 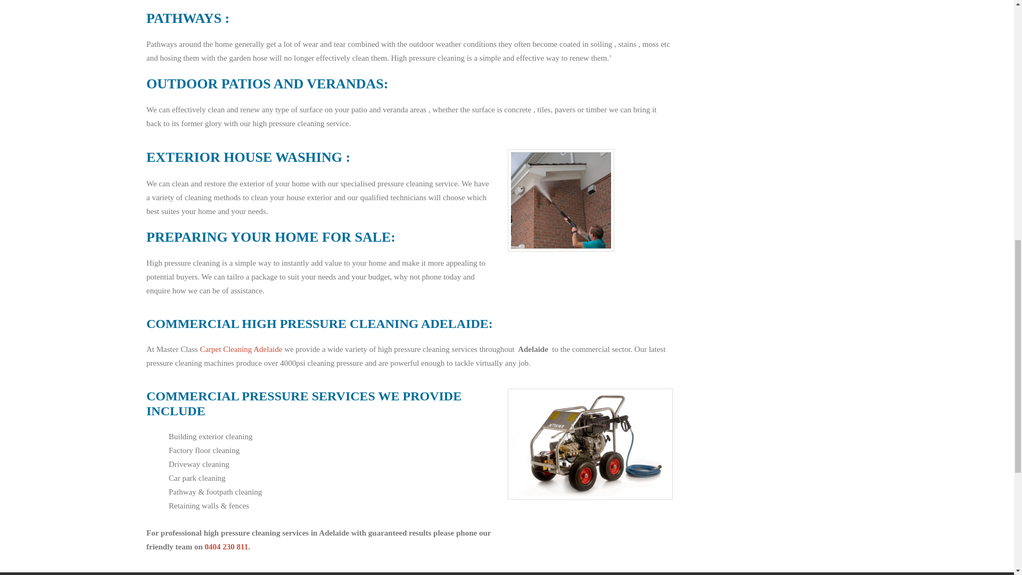 I want to click on 0404 230 811, so click(x=227, y=546).